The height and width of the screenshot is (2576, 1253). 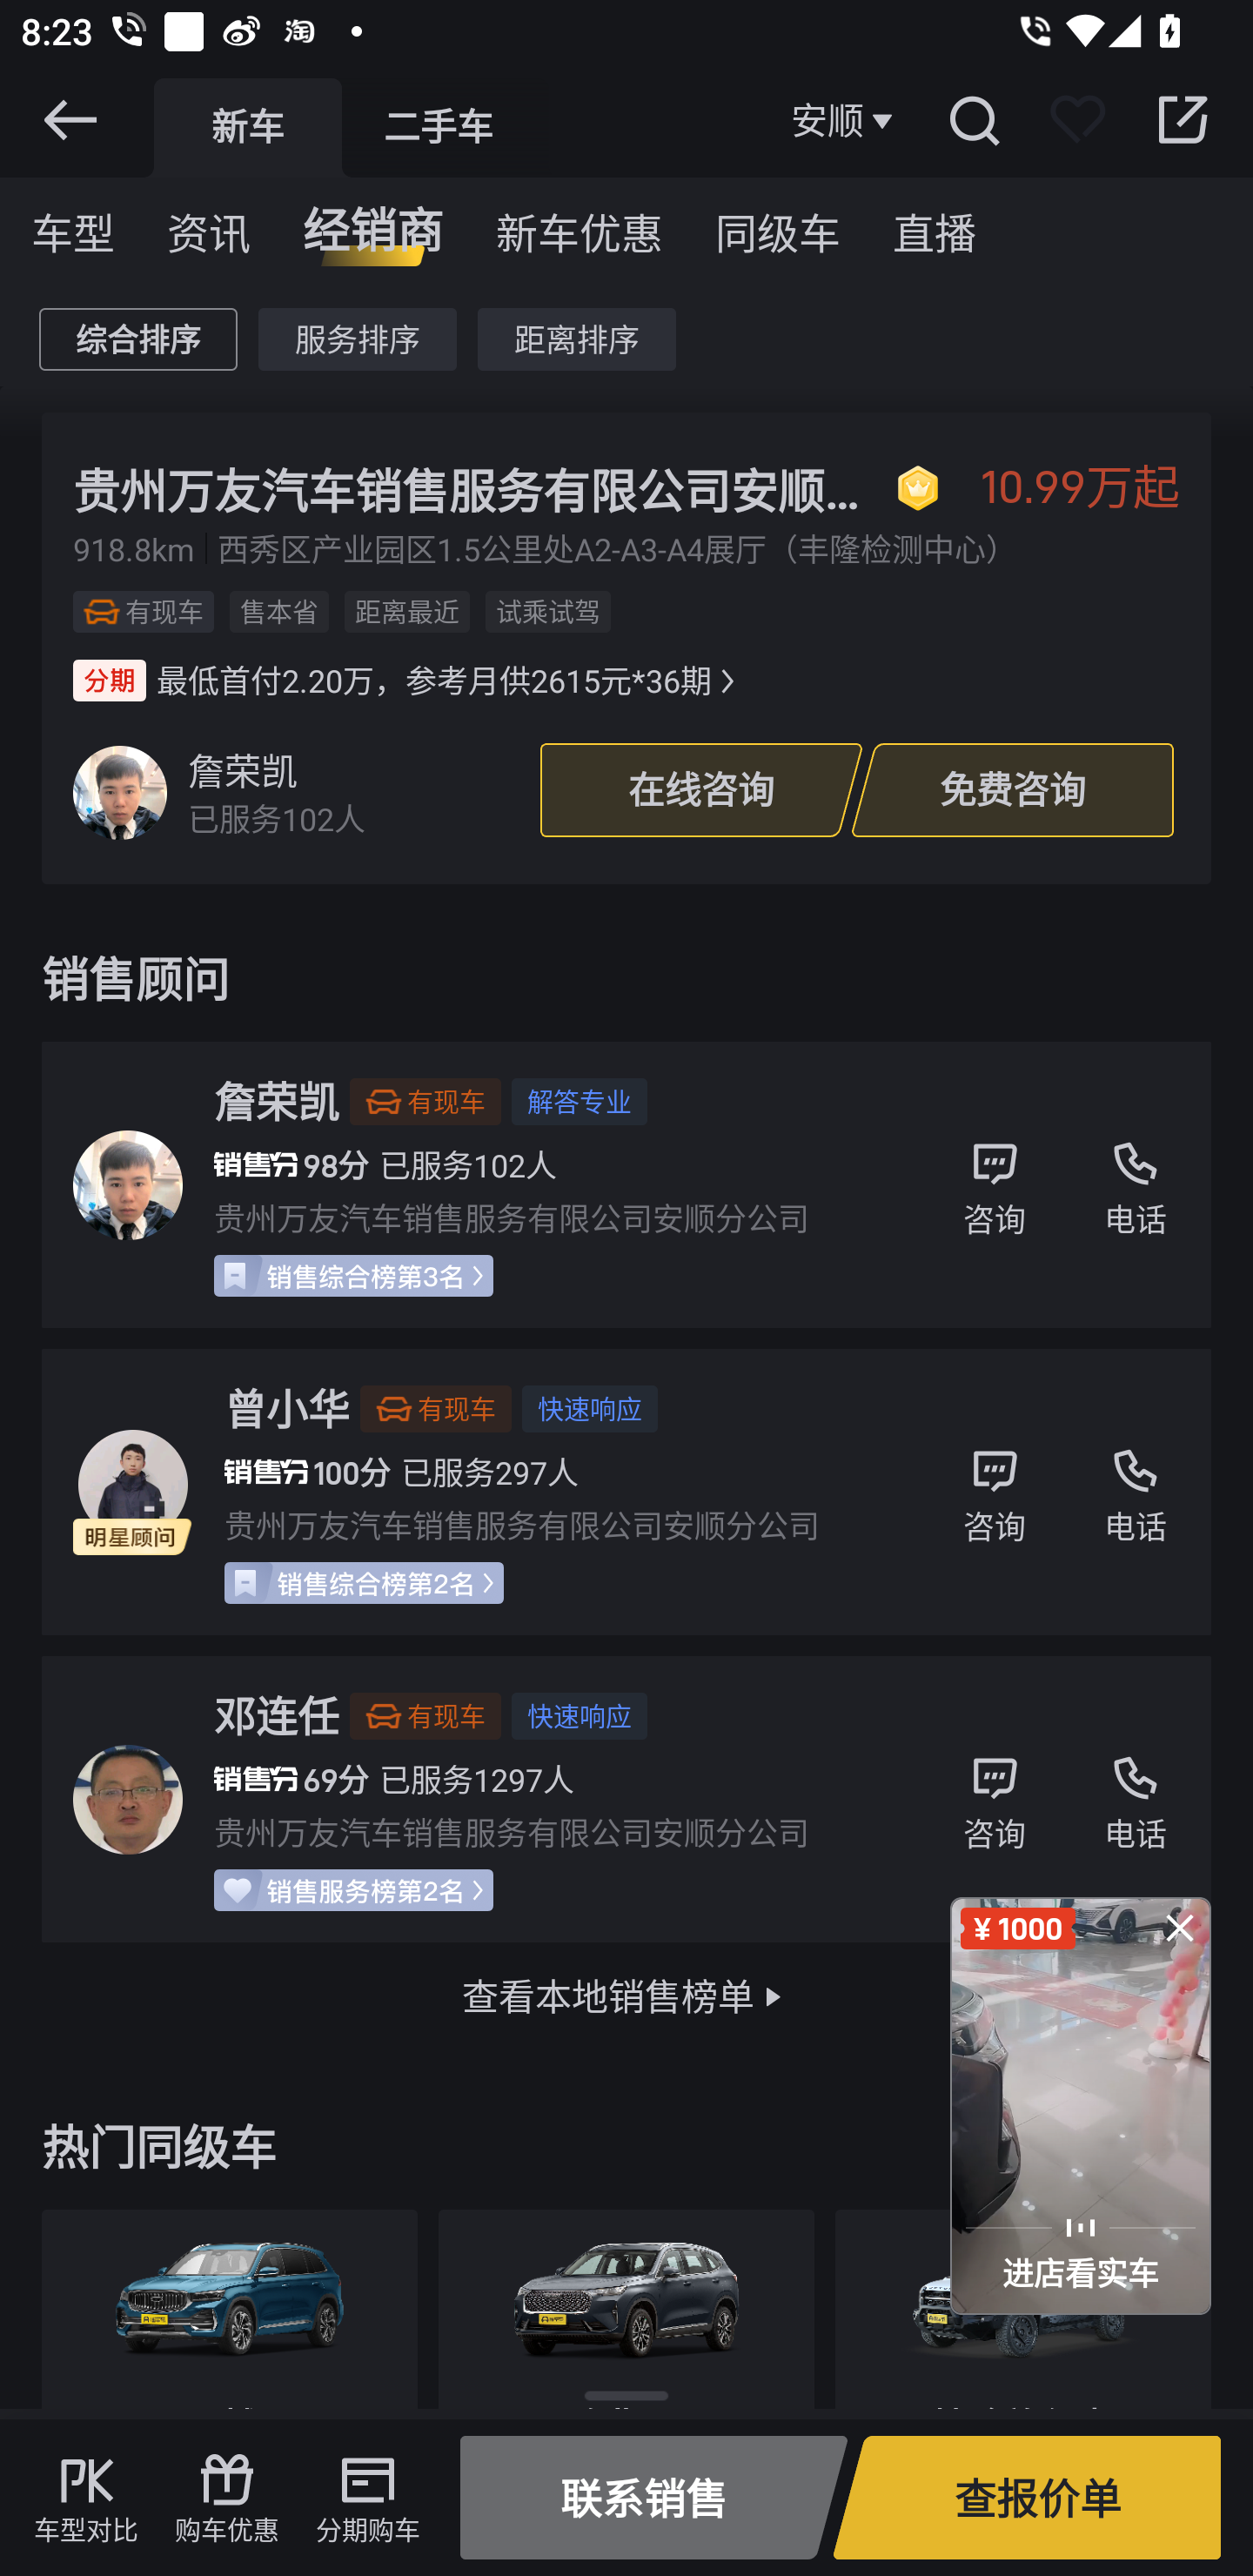 I want to click on  电话, so click(x=1135, y=1184).